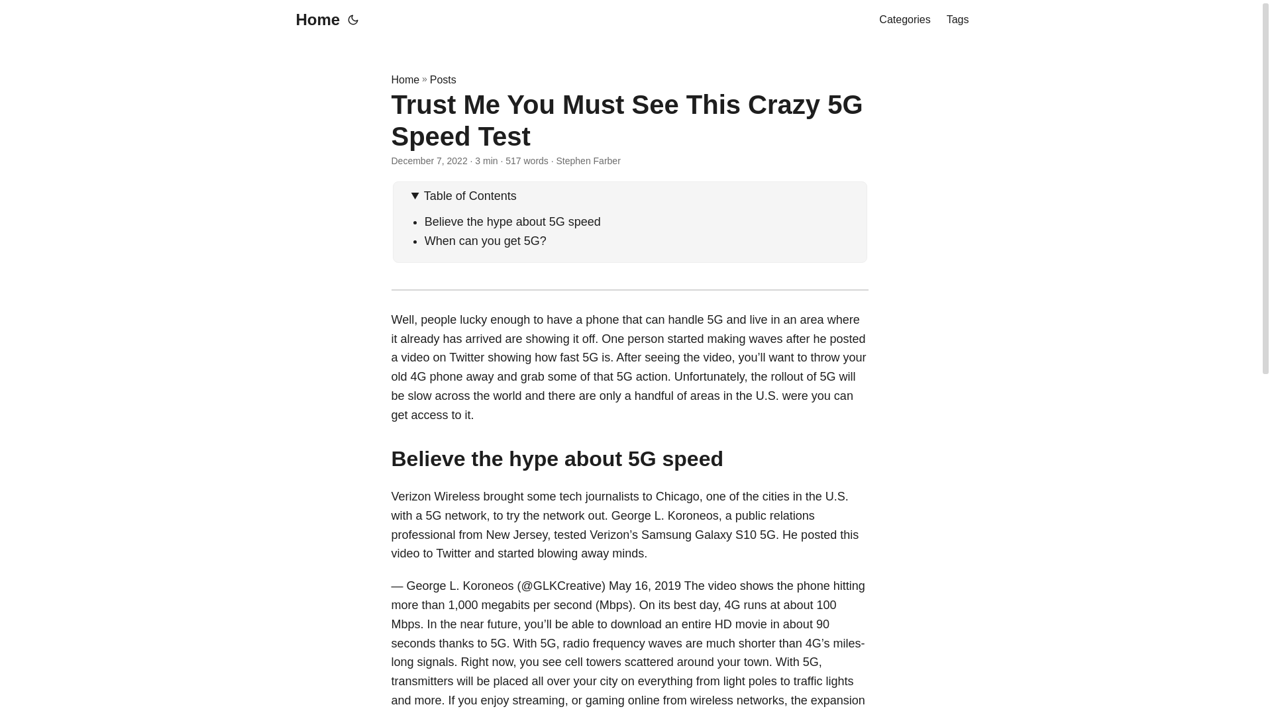 The width and height of the screenshot is (1272, 715). What do you see at coordinates (314, 20) in the screenshot?
I see `Home` at bounding box center [314, 20].